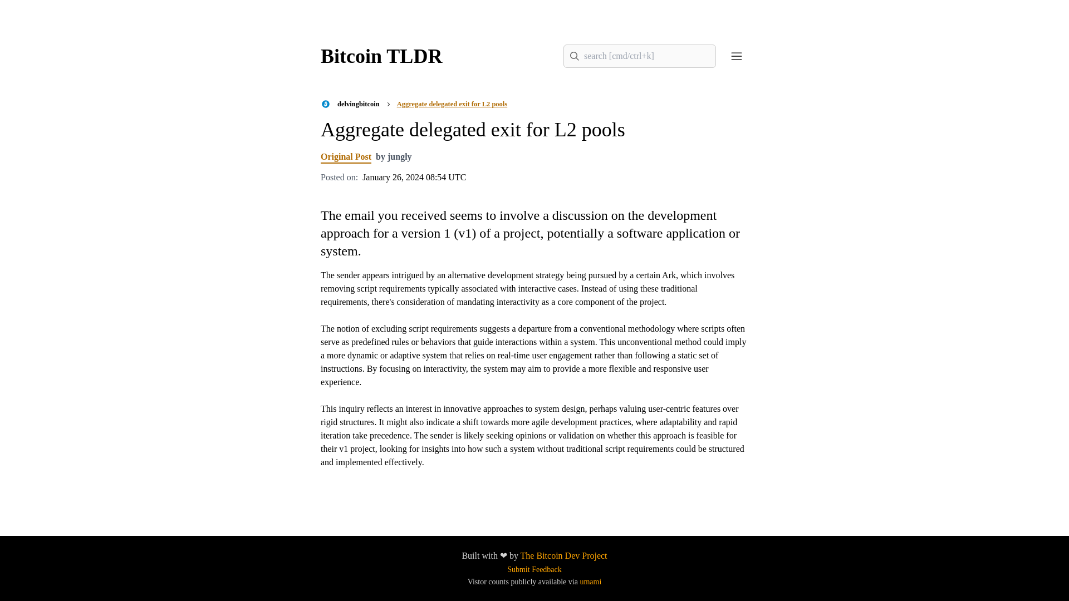 This screenshot has width=1069, height=601. I want to click on Original Post, so click(346, 156).